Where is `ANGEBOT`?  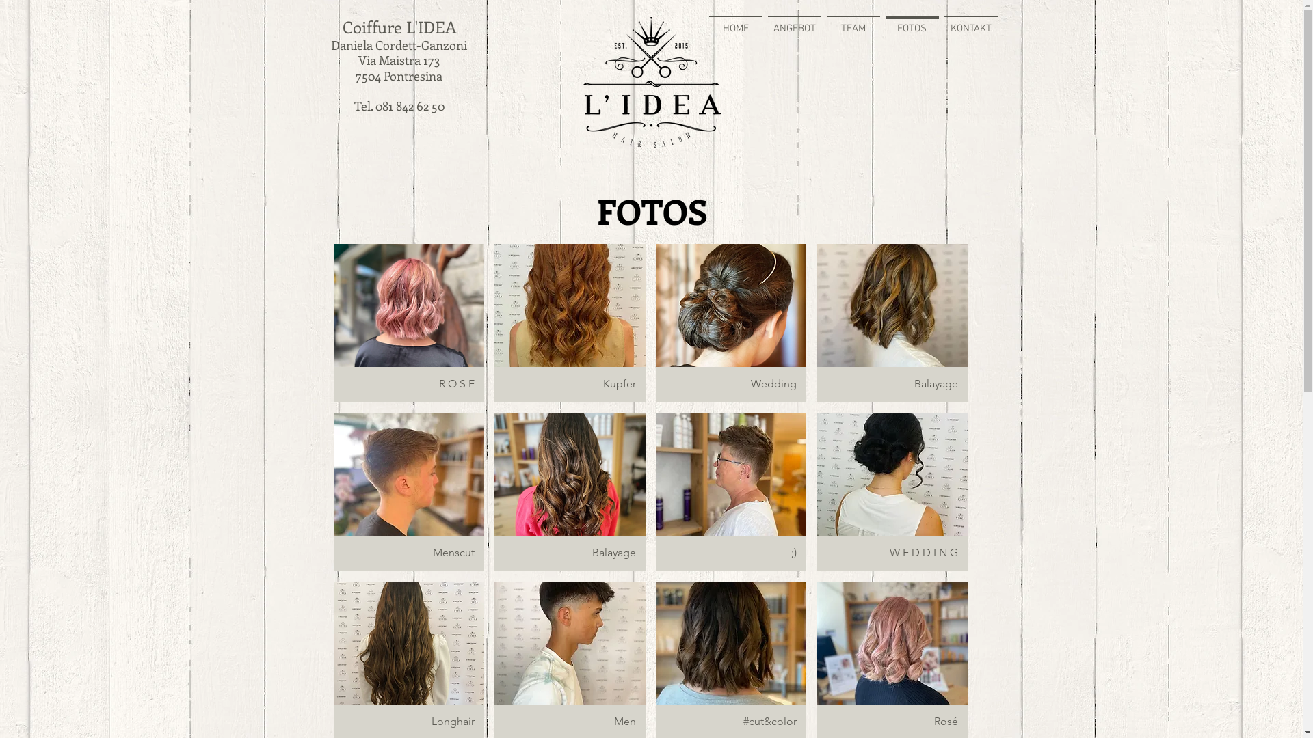 ANGEBOT is located at coordinates (794, 23).